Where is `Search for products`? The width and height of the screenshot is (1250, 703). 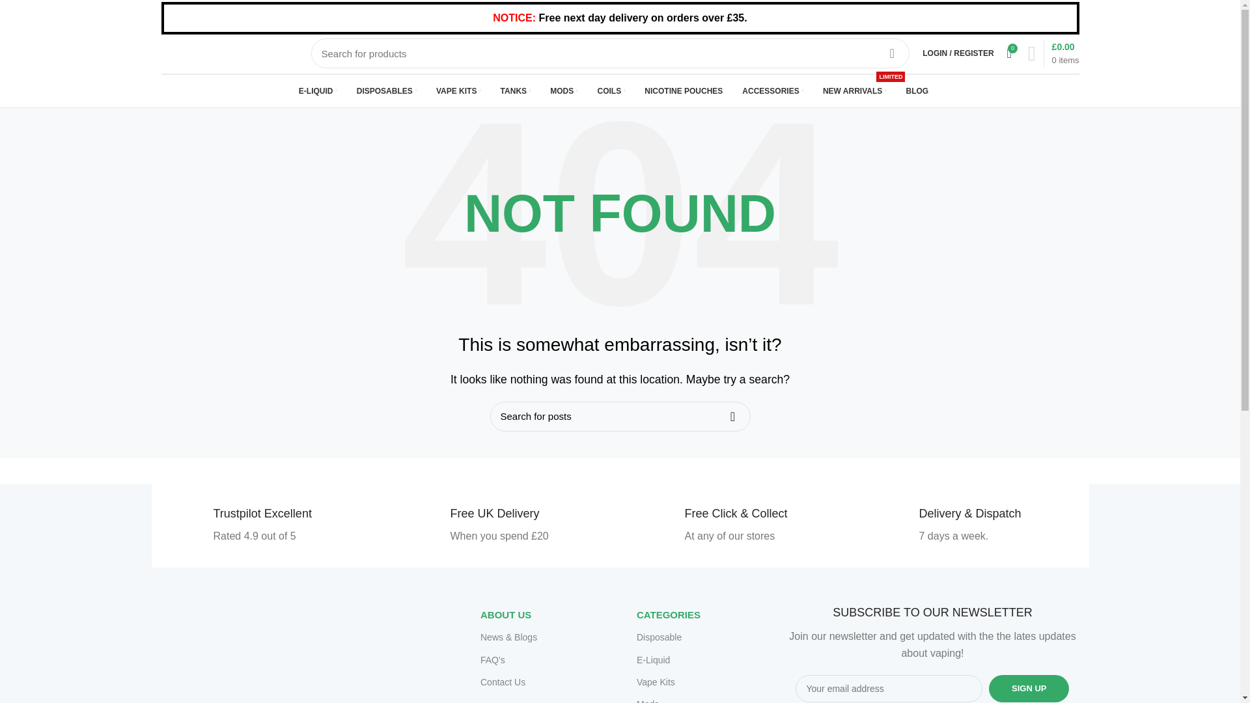 Search for products is located at coordinates (611, 53).